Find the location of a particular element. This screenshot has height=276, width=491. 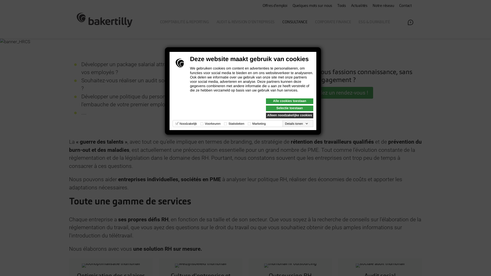

Skip to main content is located at coordinates (0, 0).